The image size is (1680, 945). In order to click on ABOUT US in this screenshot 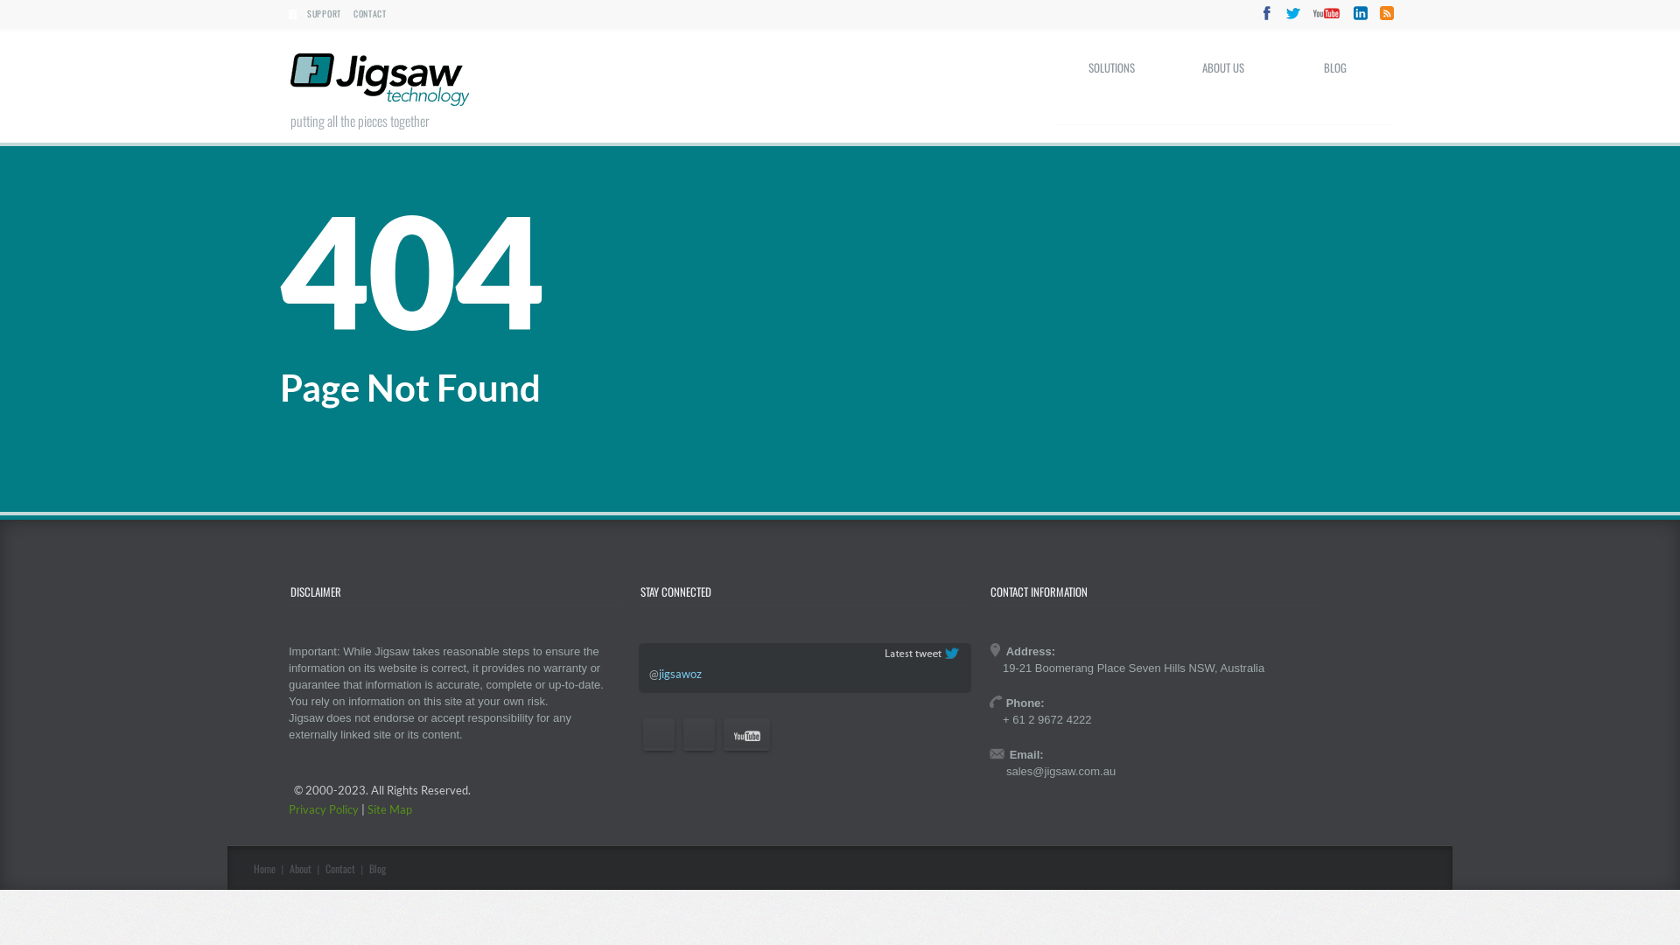, I will do `click(1223, 82)`.